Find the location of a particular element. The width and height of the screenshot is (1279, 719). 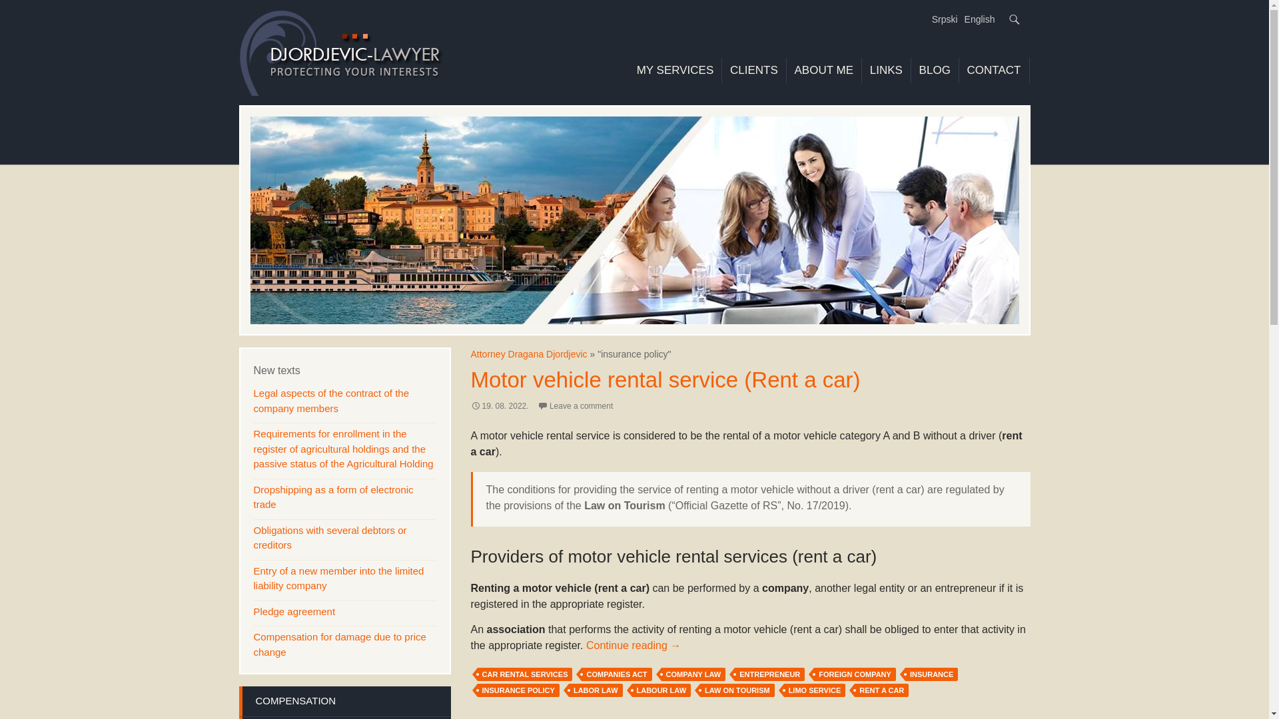

LINKS is located at coordinates (886, 71).